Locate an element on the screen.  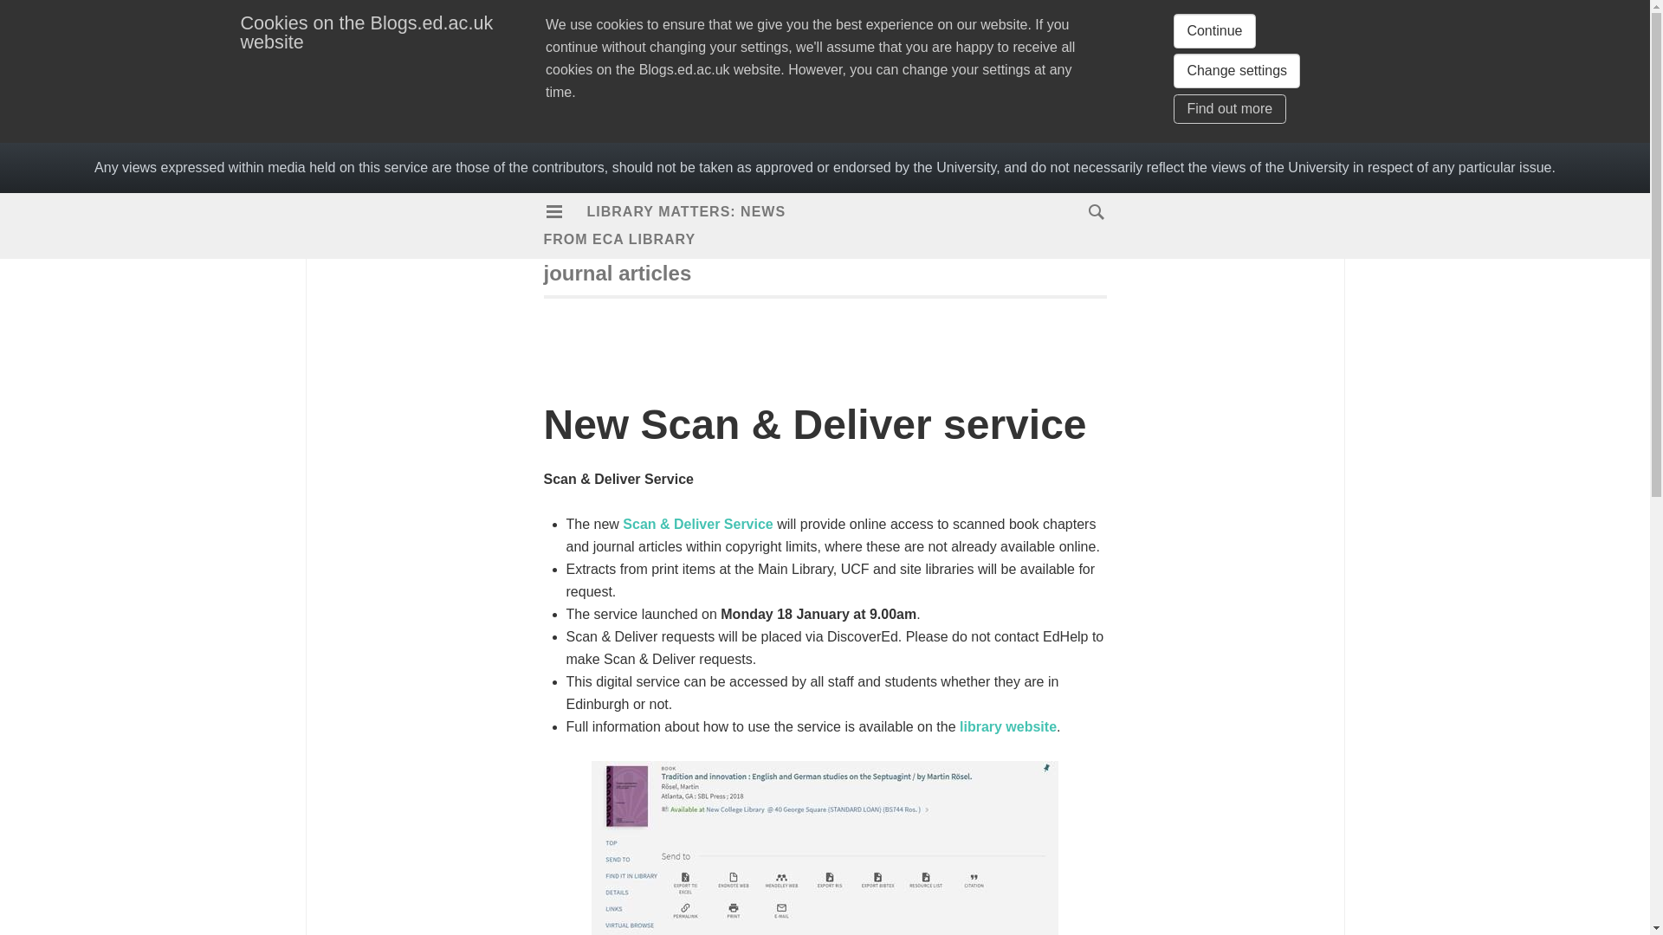
Search for: is located at coordinates (1092, 212).